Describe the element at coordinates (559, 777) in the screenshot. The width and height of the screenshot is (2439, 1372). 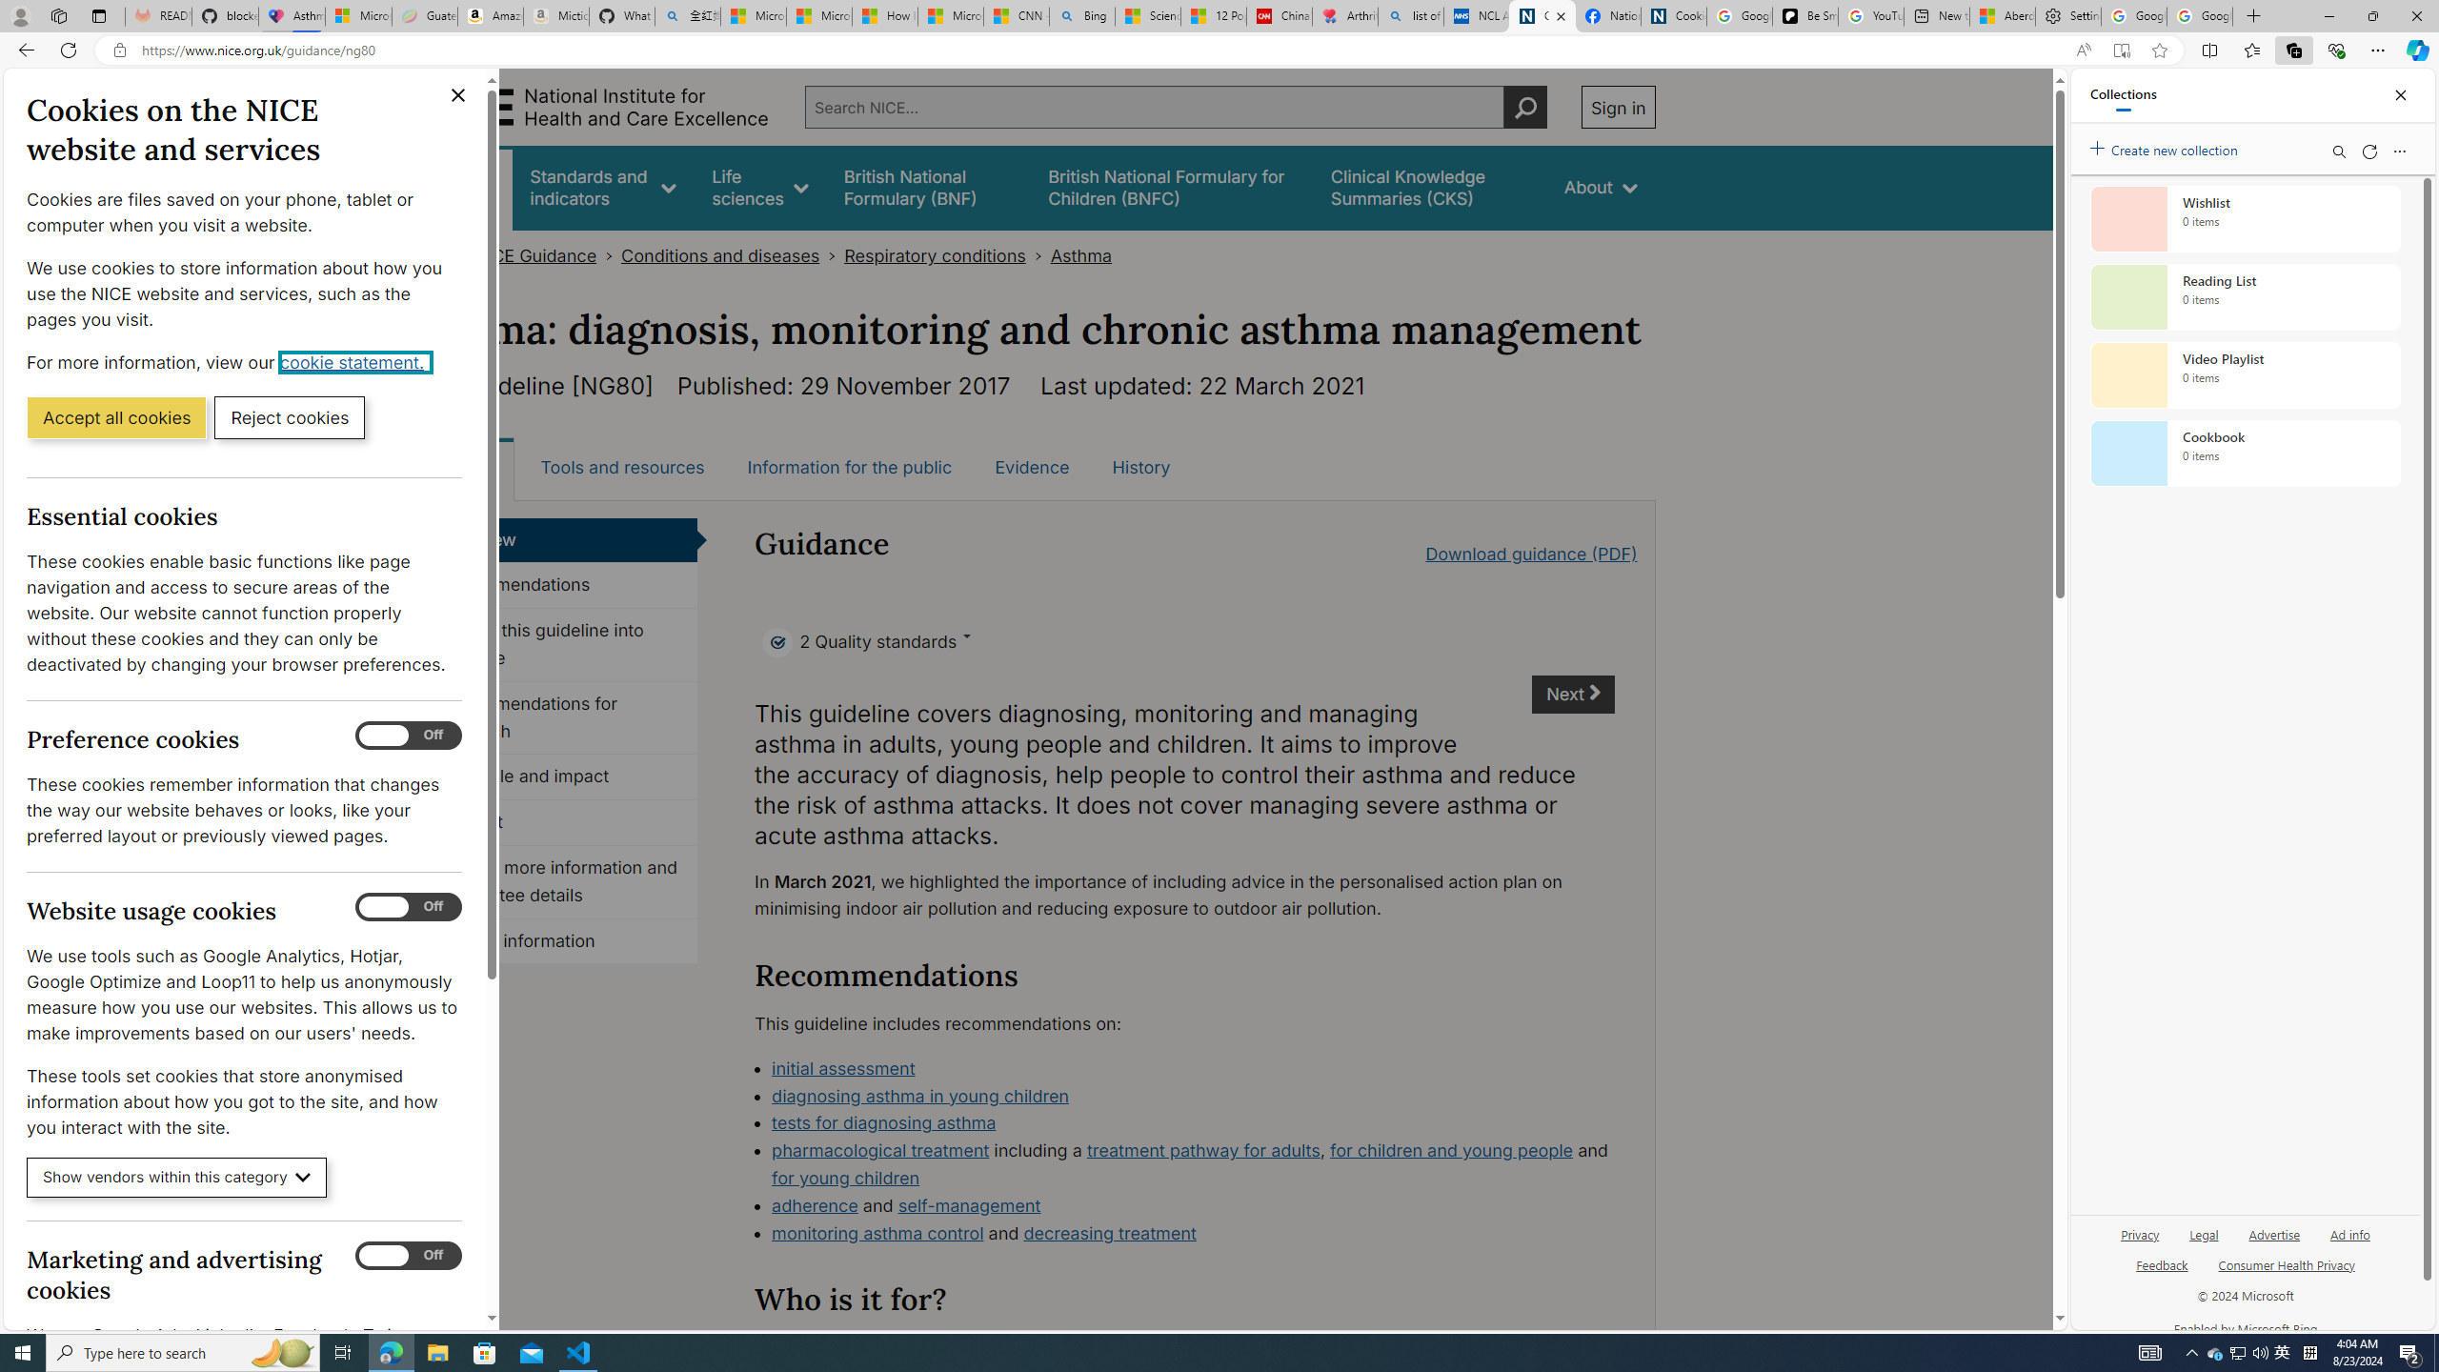
I see `Rationale and impact` at that location.